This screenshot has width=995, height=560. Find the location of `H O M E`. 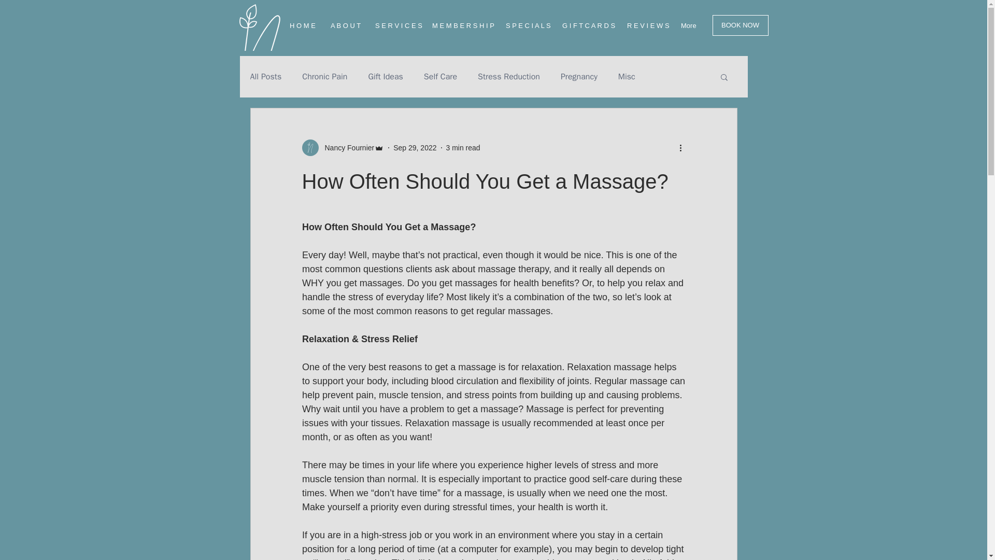

H O M E is located at coordinates (302, 25).